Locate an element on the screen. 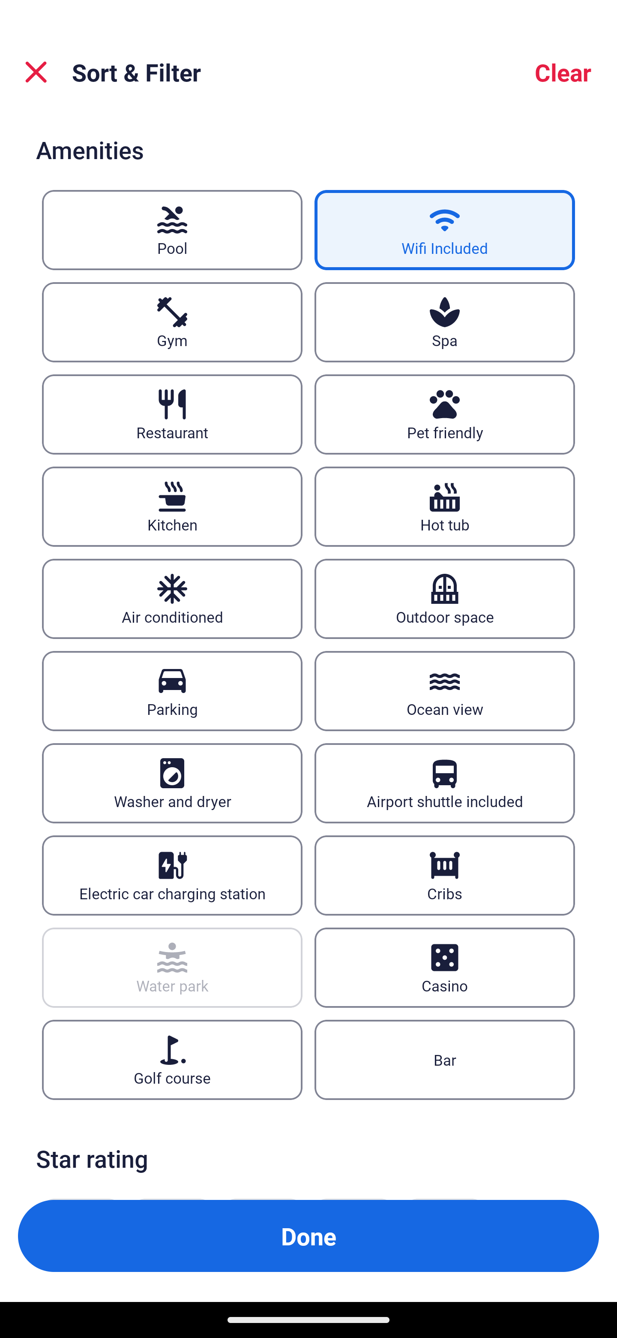 This screenshot has height=1338, width=617. Pet friendly is located at coordinates (445, 414).